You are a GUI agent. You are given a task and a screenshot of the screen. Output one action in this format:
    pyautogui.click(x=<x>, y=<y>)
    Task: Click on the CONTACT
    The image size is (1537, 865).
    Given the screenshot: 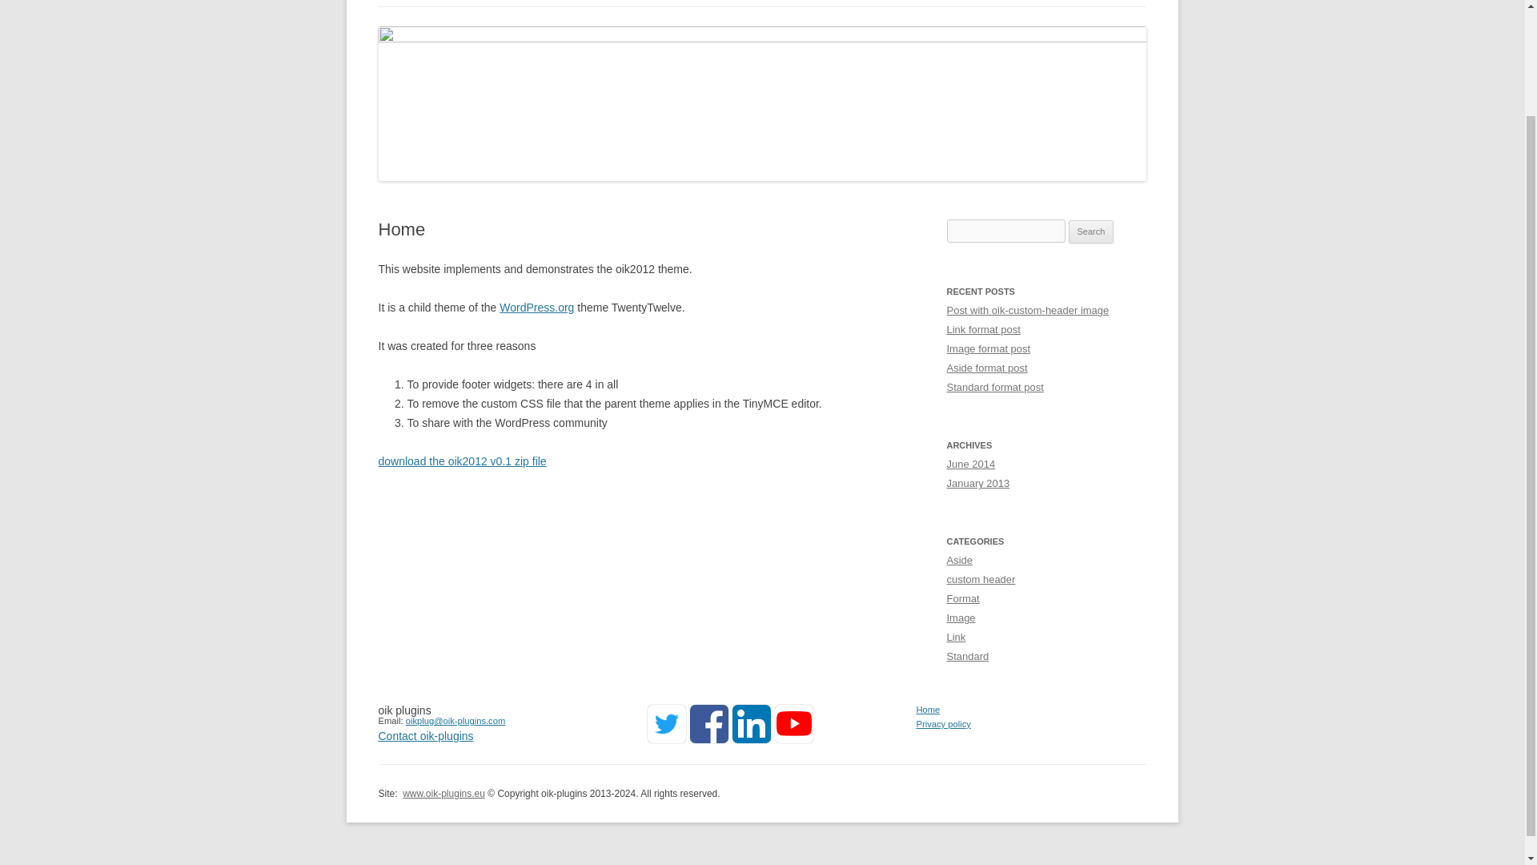 What is the action you would take?
    pyautogui.click(x=636, y=3)
    